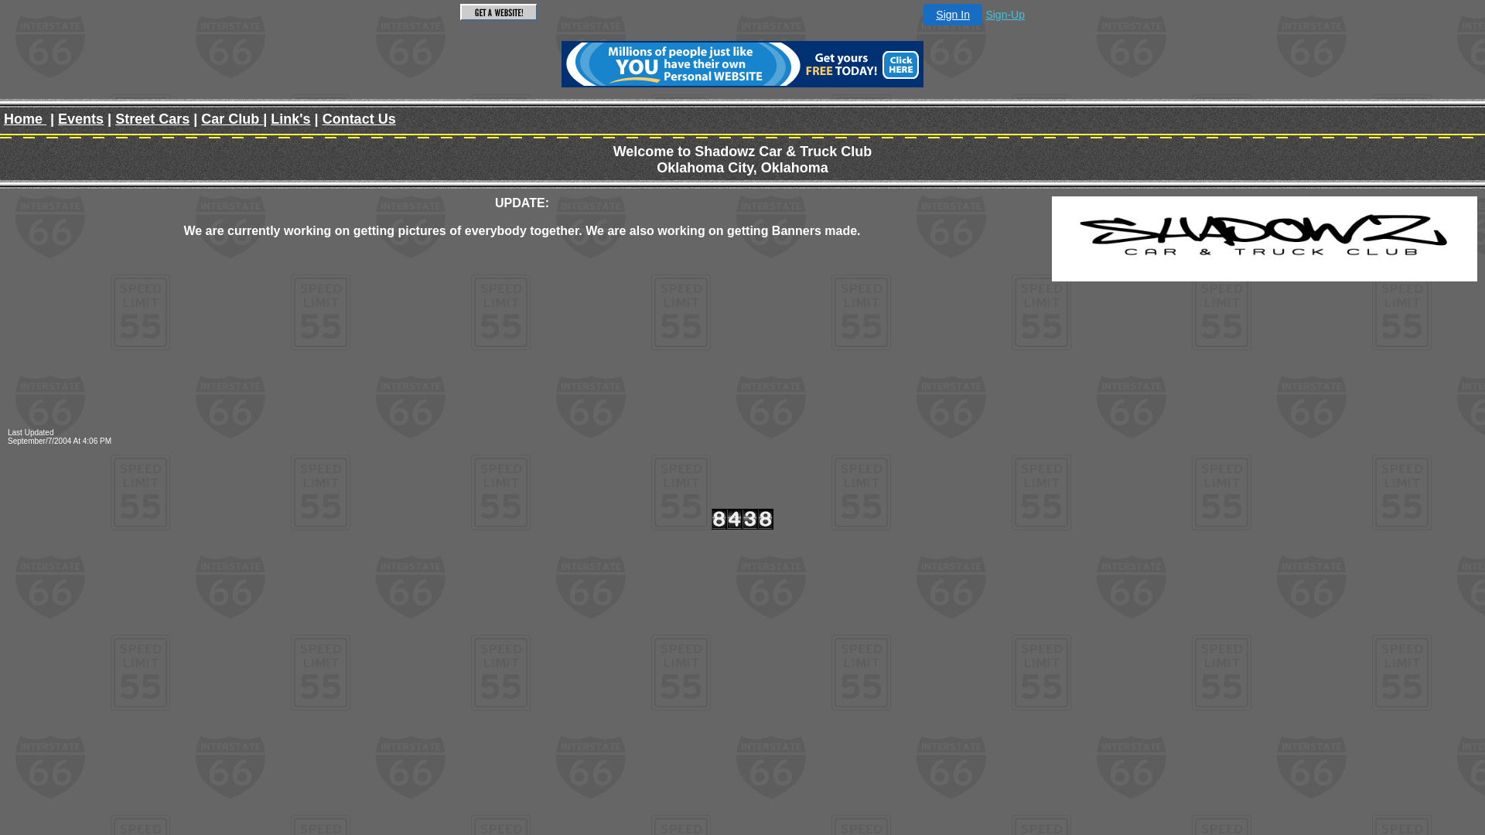 This screenshot has height=835, width=1485. What do you see at coordinates (359, 119) in the screenshot?
I see `Contact Us` at bounding box center [359, 119].